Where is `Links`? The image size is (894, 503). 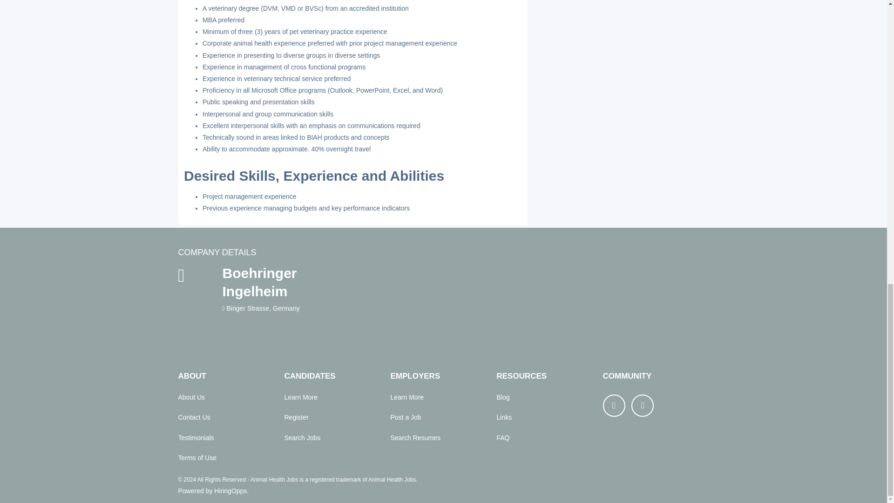 Links is located at coordinates (504, 417).